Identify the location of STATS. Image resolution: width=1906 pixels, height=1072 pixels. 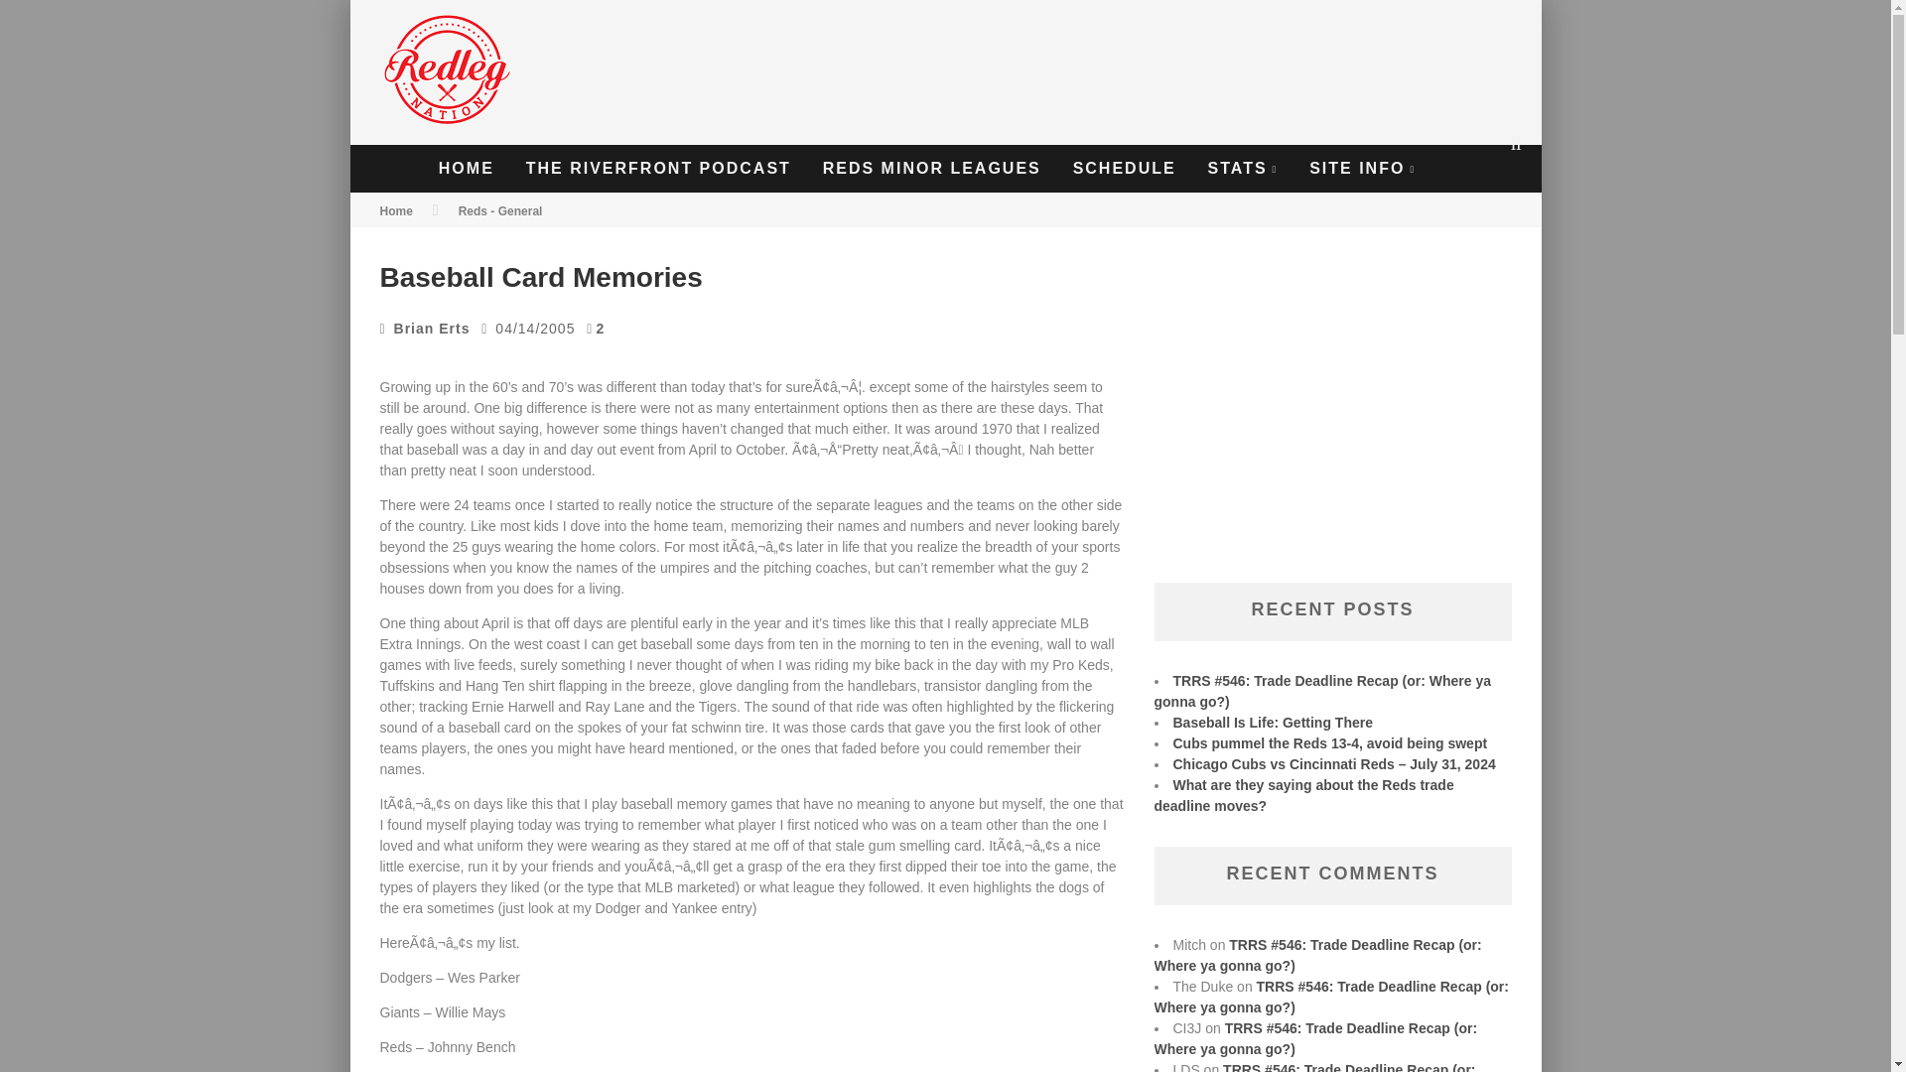
(1243, 169).